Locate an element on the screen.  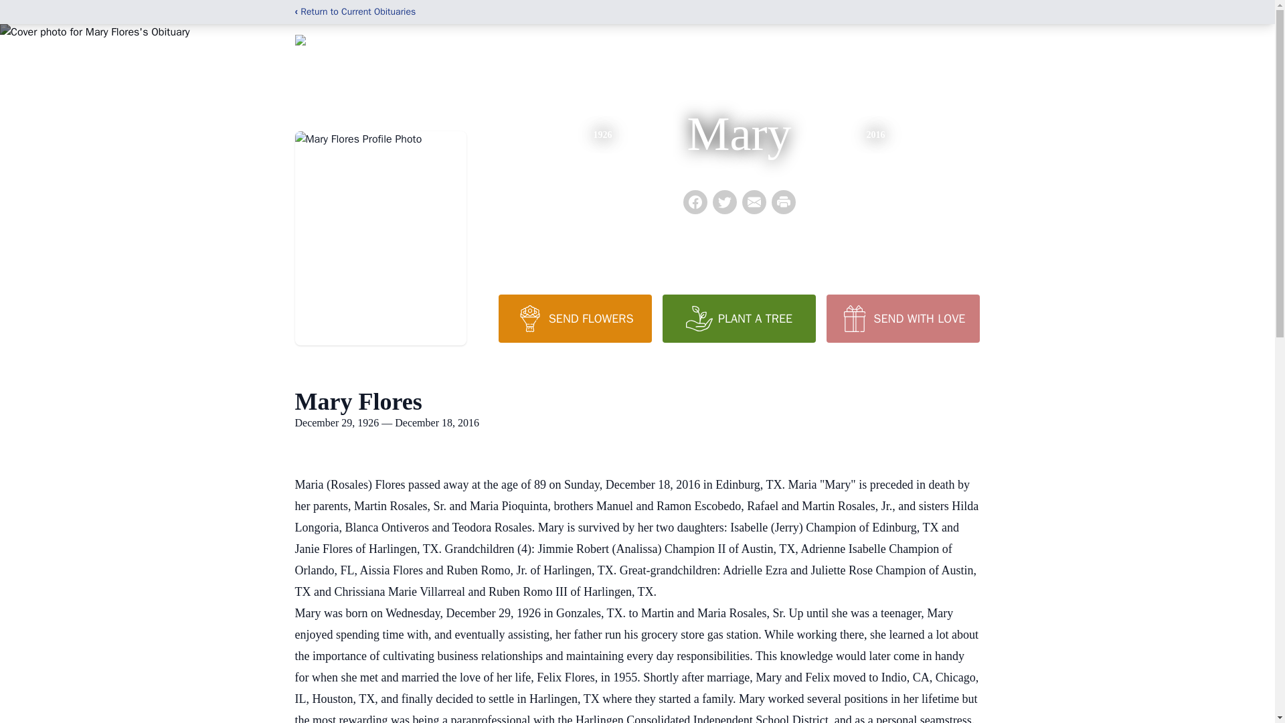
PLANT A TREE is located at coordinates (739, 318).